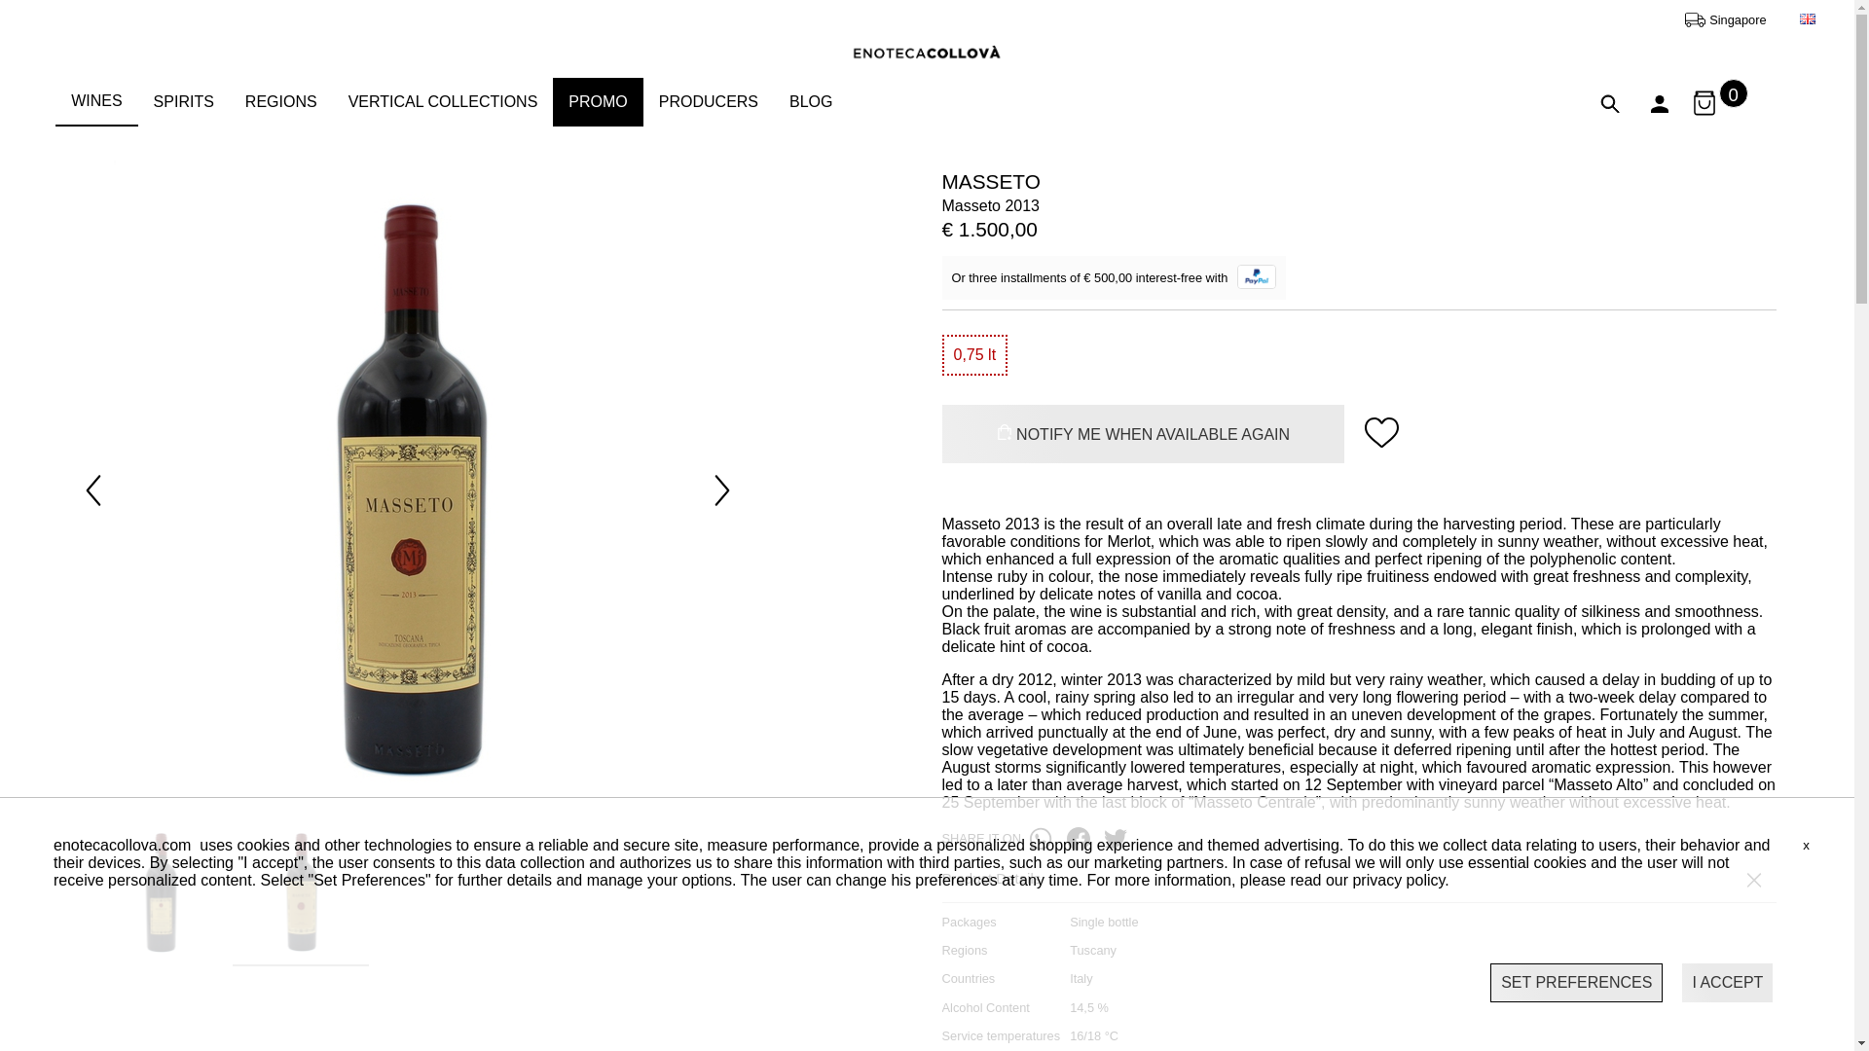  What do you see at coordinates (1659, 102) in the screenshot?
I see `peson30Centr` at bounding box center [1659, 102].